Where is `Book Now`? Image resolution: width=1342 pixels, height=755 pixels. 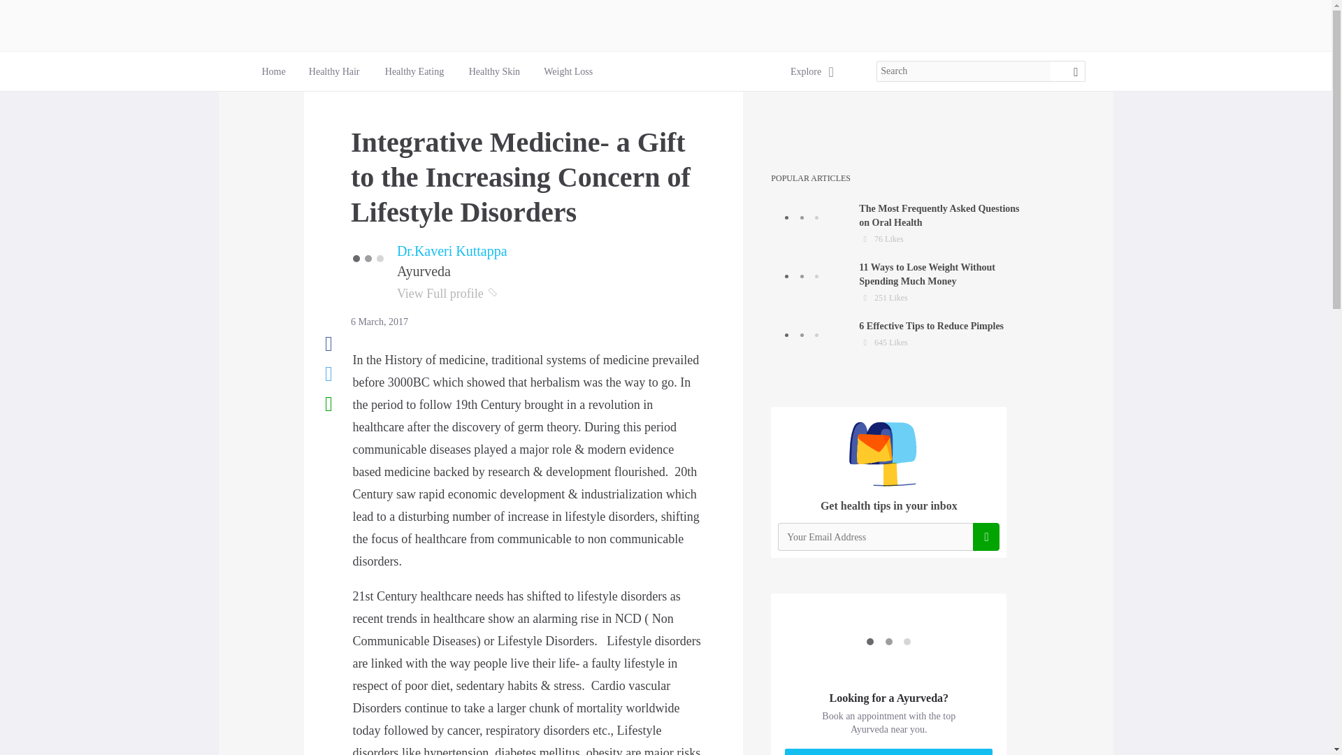
Book Now is located at coordinates (273, 71).